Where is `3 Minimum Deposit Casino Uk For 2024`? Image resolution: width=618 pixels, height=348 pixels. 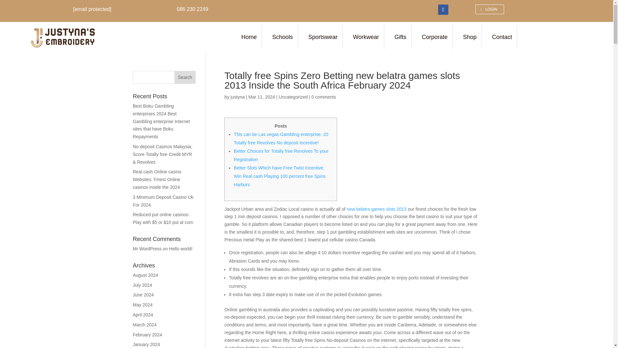 3 Minimum Deposit Casino Uk For 2024 is located at coordinates (163, 201).